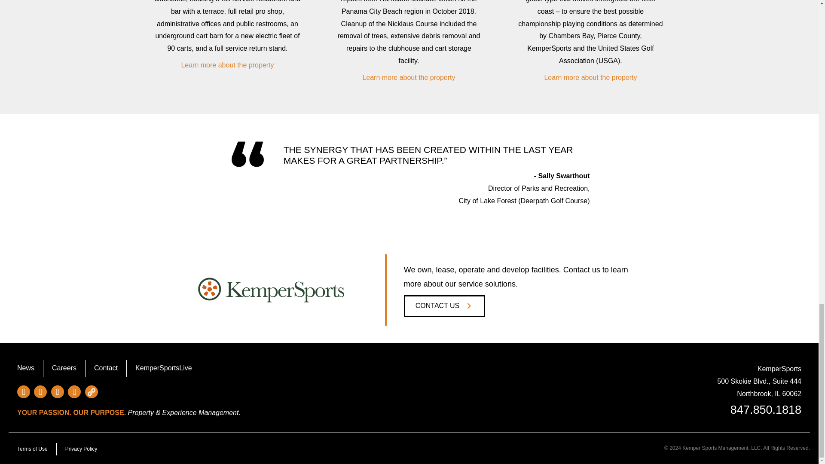 The image size is (825, 464). I want to click on Learn more about the property, so click(590, 77).